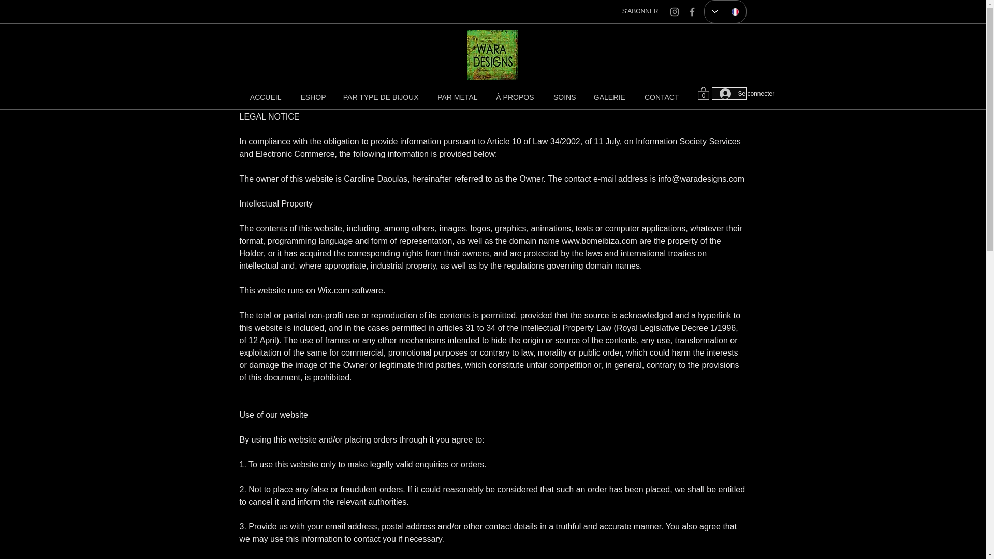  What do you see at coordinates (660, 97) in the screenshot?
I see `CONTACT` at bounding box center [660, 97].